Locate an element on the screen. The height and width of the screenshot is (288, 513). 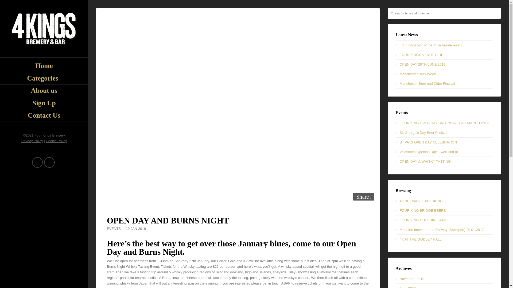
Categories is located at coordinates (44, 78).